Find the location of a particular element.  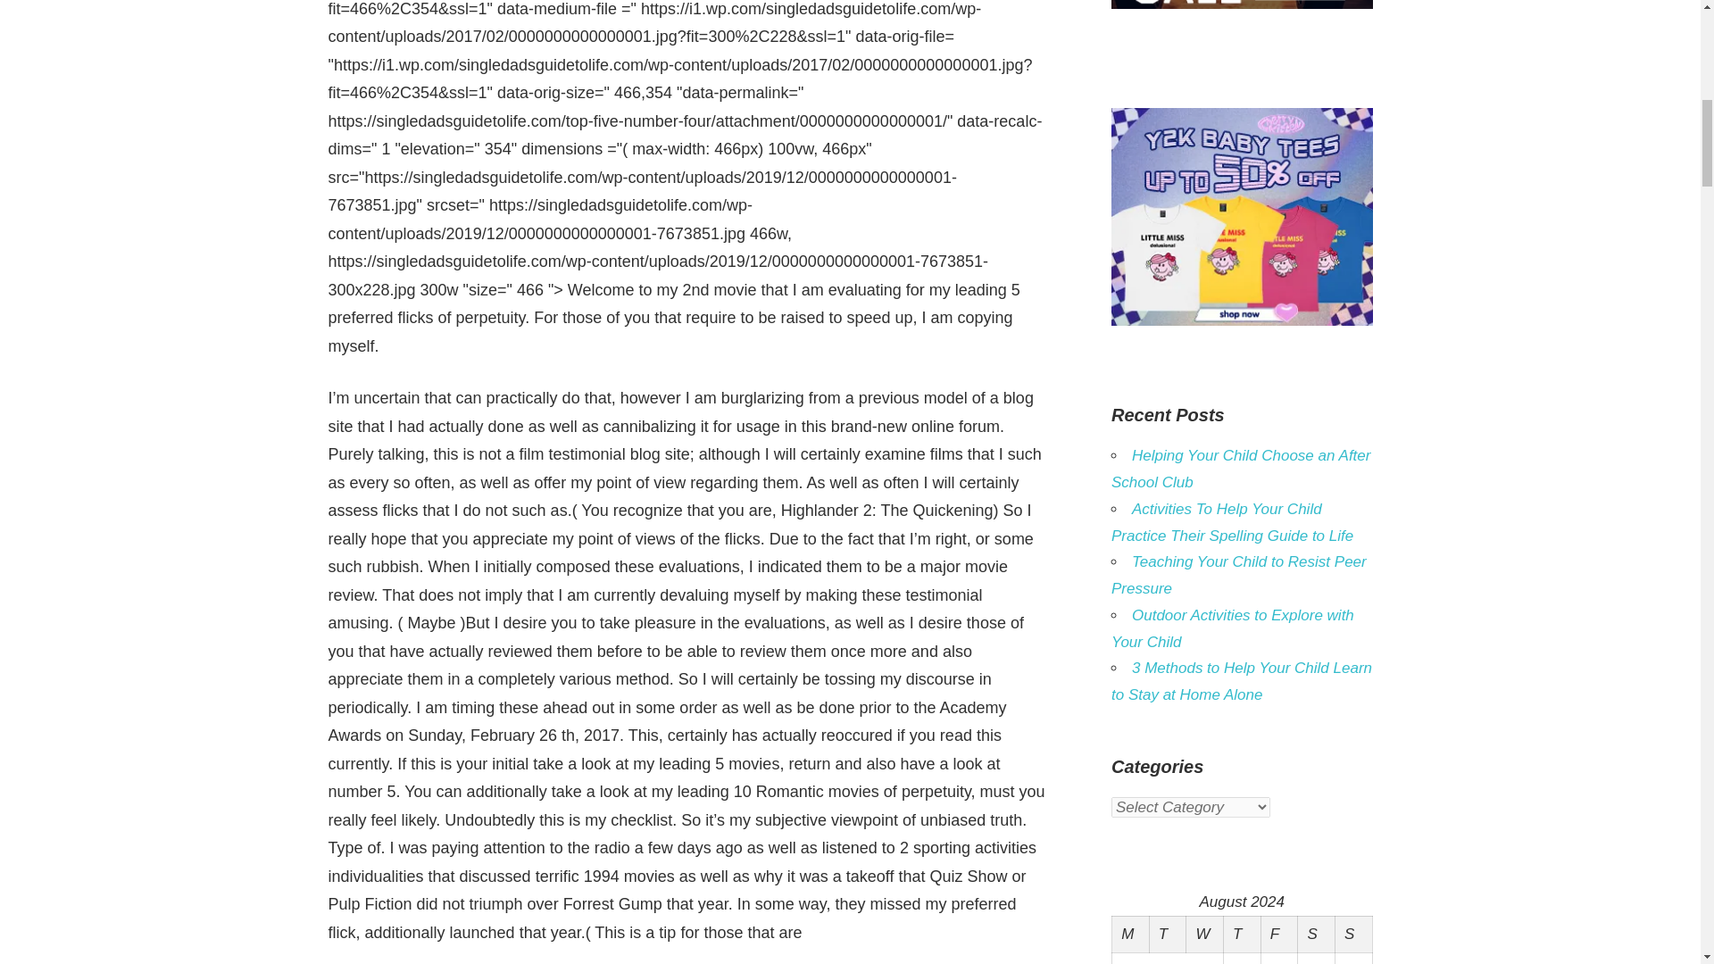

baby tees is located at coordinates (1241, 320).